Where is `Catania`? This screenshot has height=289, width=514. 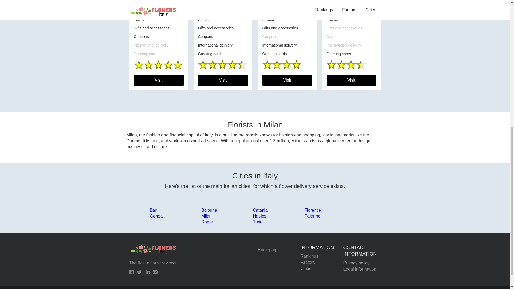 Catania is located at coordinates (260, 210).